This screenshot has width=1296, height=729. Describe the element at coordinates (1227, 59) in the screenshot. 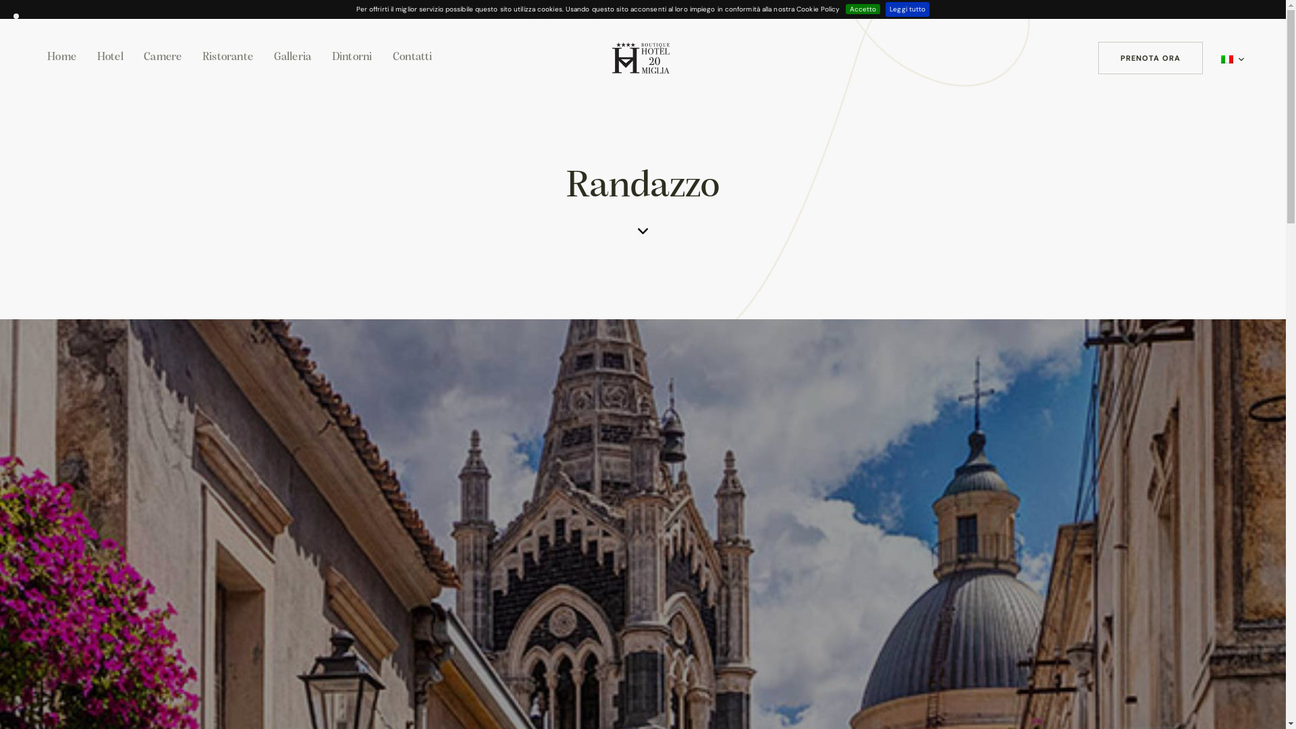

I see `Italiano` at that location.